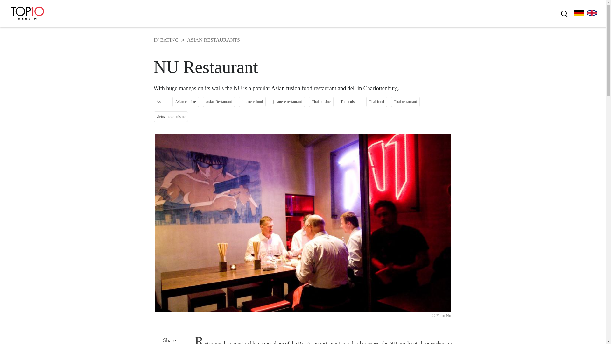 This screenshot has width=611, height=344. Describe the element at coordinates (405, 102) in the screenshot. I see `Thai restaurant` at that location.